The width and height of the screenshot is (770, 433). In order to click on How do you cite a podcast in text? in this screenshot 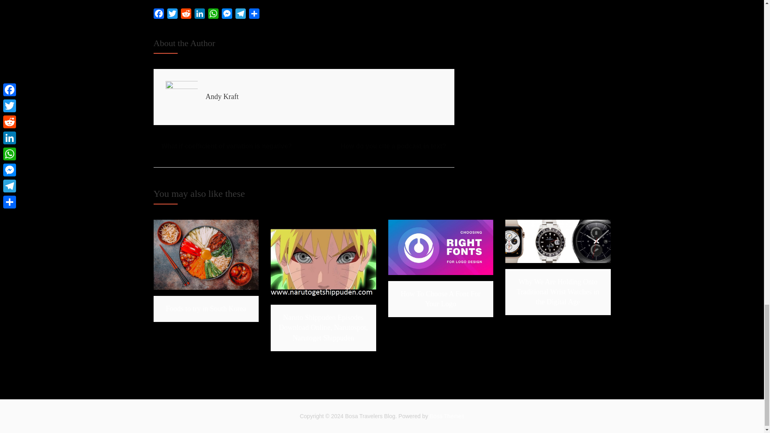, I will do `click(397, 146)`.